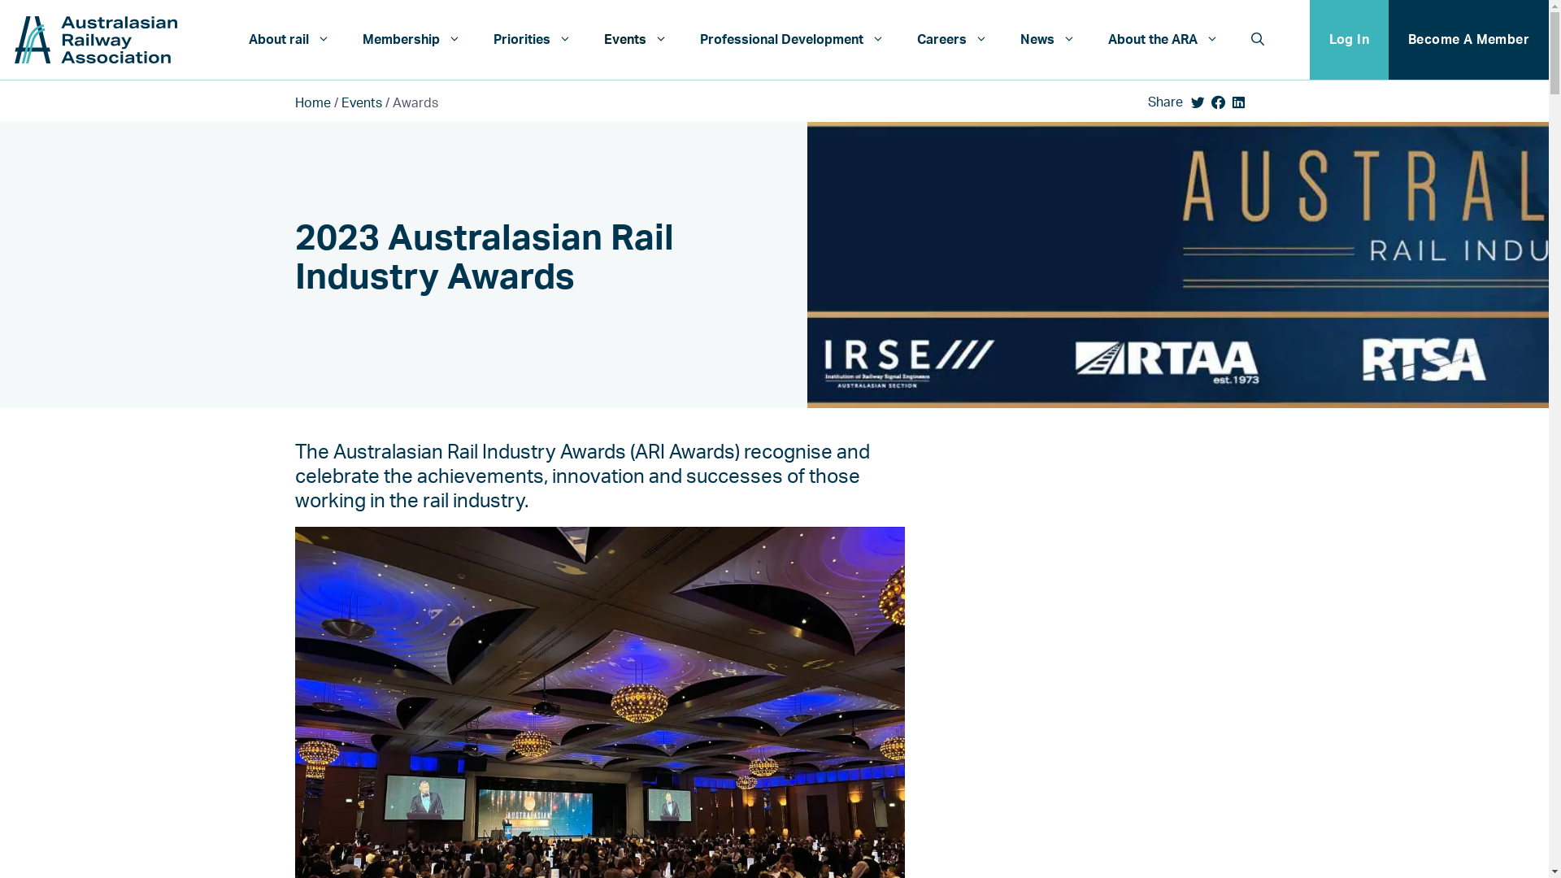 The height and width of the screenshot is (878, 1561). Describe the element at coordinates (96, 39) in the screenshot. I see `Australasian Railway Association` at that location.